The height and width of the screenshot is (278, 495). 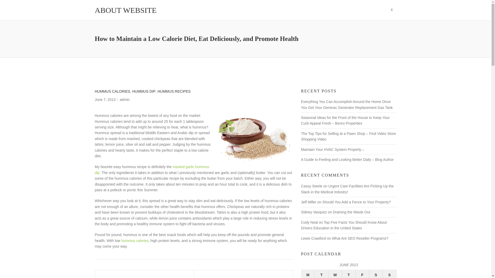 What do you see at coordinates (126, 10) in the screenshot?
I see `ABOUT WEBSITE` at bounding box center [126, 10].